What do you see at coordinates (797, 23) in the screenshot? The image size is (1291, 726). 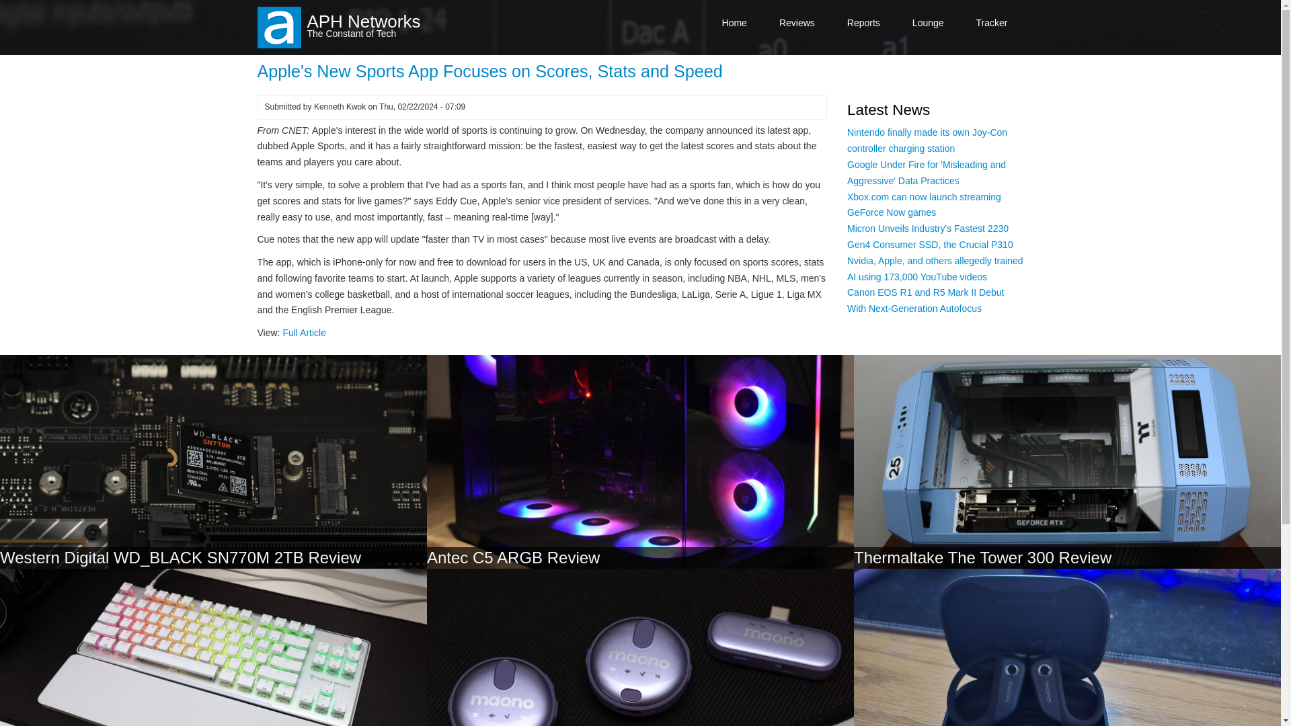 I see `Reviews of technology equipment` at bounding box center [797, 23].